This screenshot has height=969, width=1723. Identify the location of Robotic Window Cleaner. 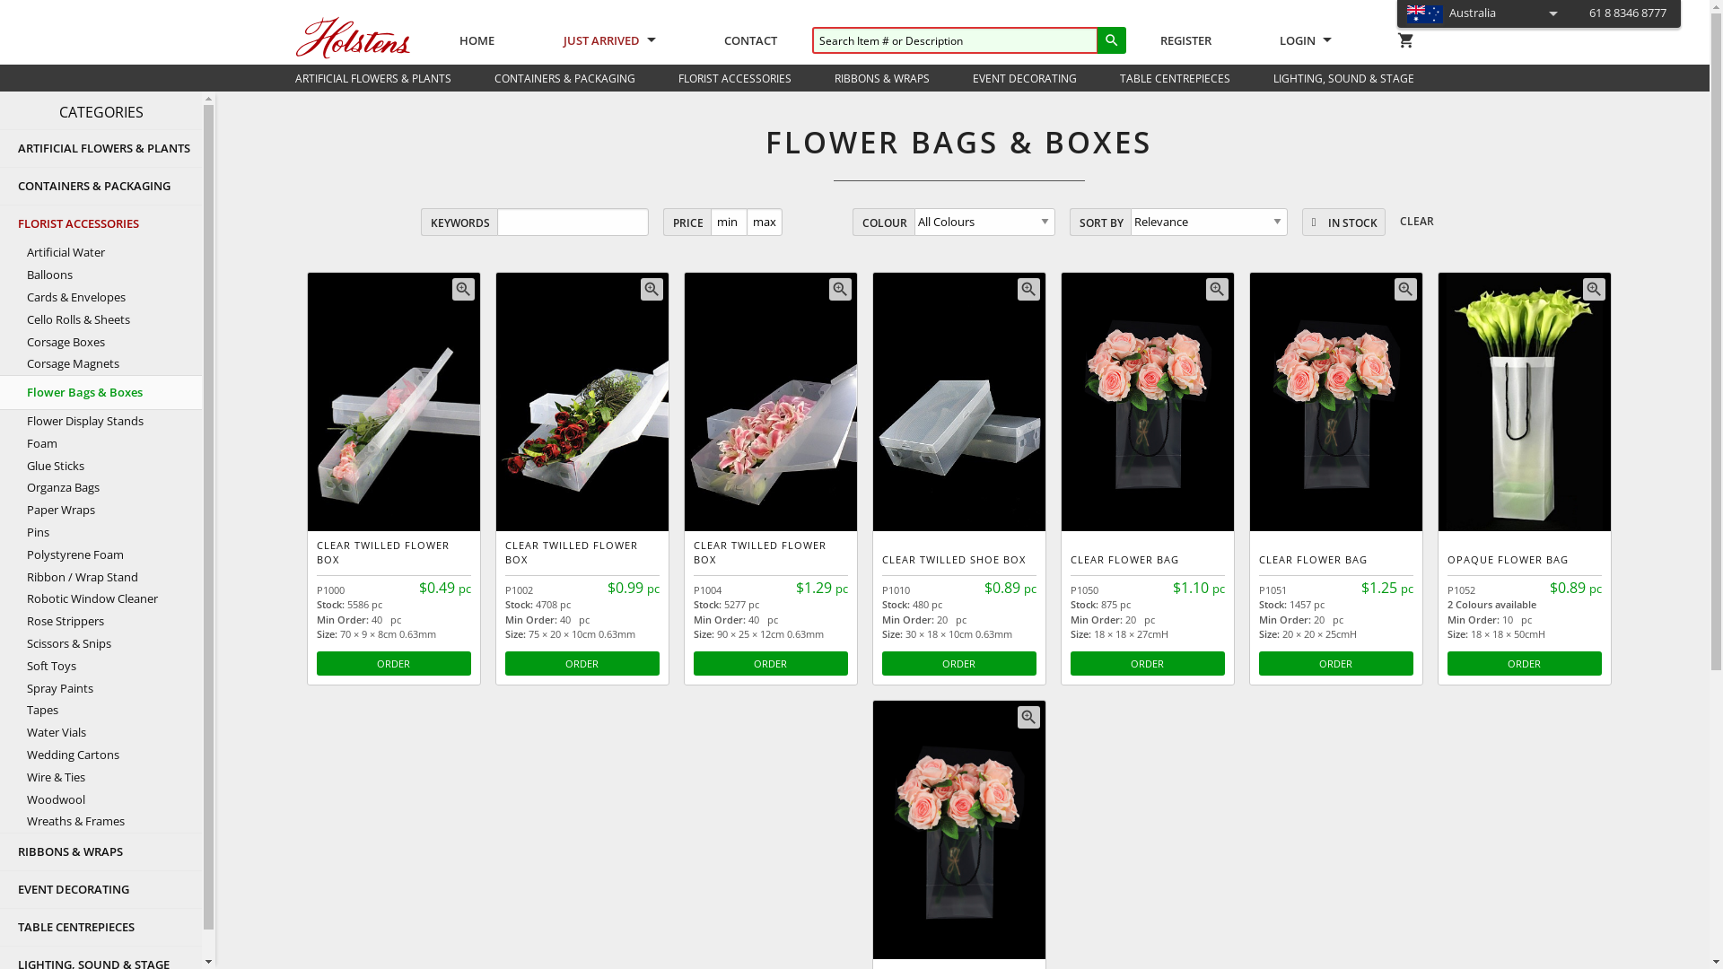
(101, 599).